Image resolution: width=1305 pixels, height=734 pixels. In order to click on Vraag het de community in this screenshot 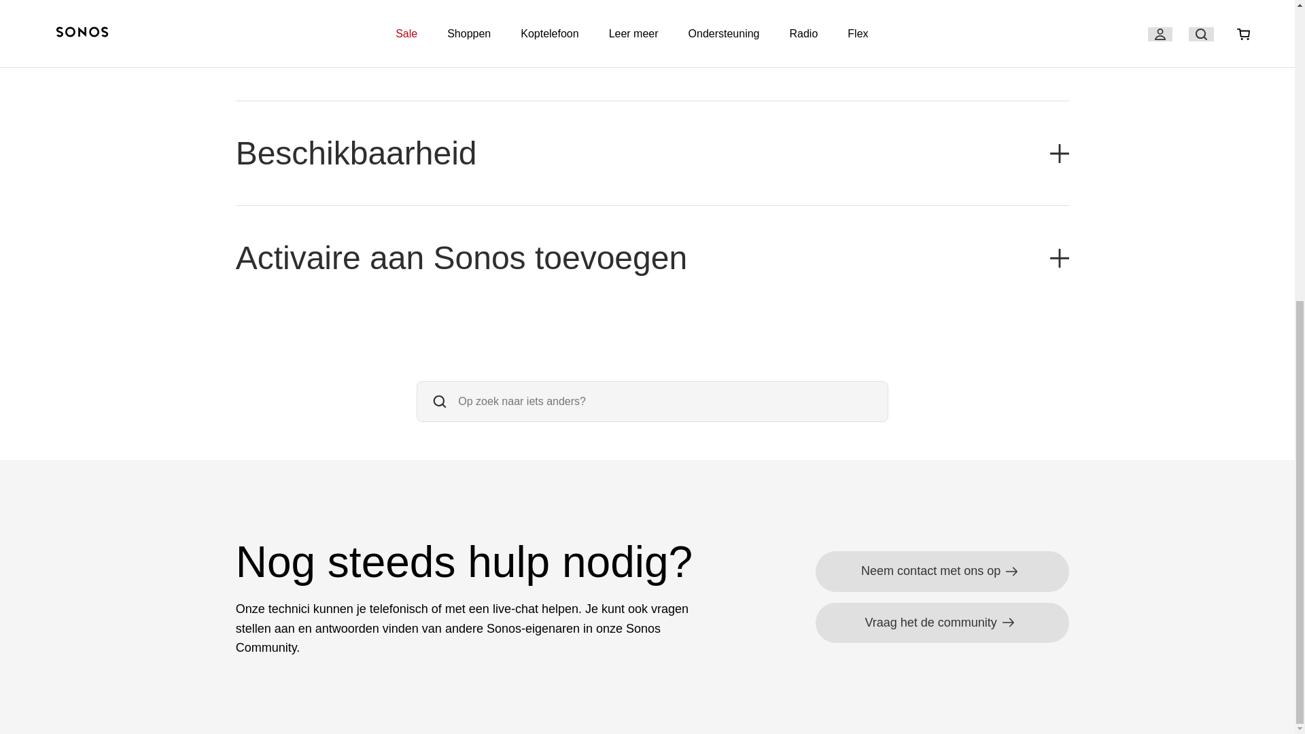, I will do `click(942, 623)`.